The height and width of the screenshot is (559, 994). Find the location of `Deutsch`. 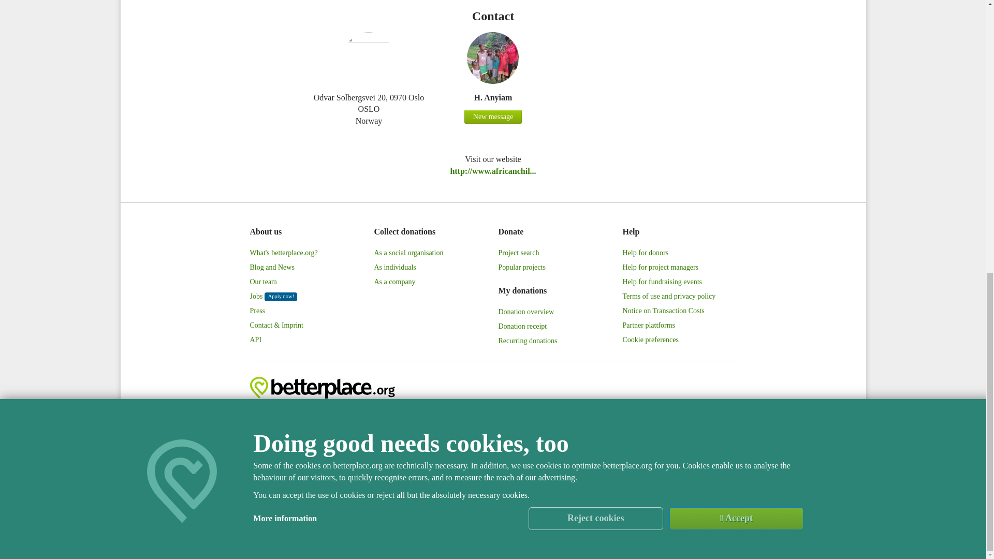

Deutsch is located at coordinates (723, 413).